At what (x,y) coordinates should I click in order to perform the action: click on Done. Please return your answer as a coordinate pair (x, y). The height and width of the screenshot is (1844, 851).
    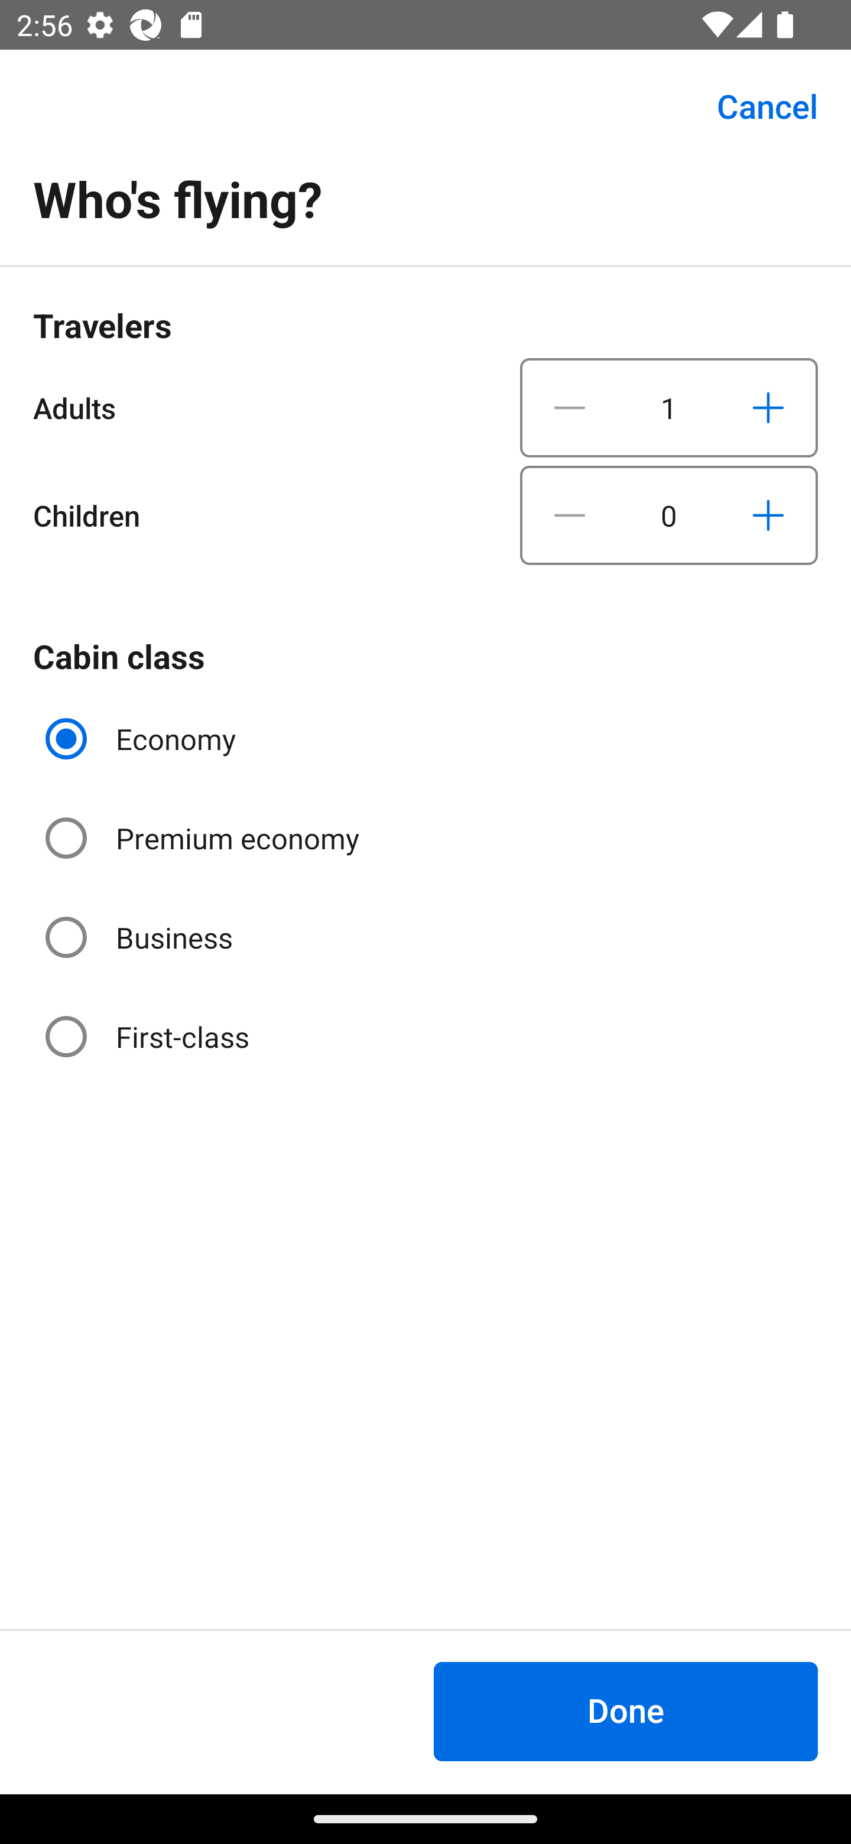
    Looking at the image, I should click on (625, 1711).